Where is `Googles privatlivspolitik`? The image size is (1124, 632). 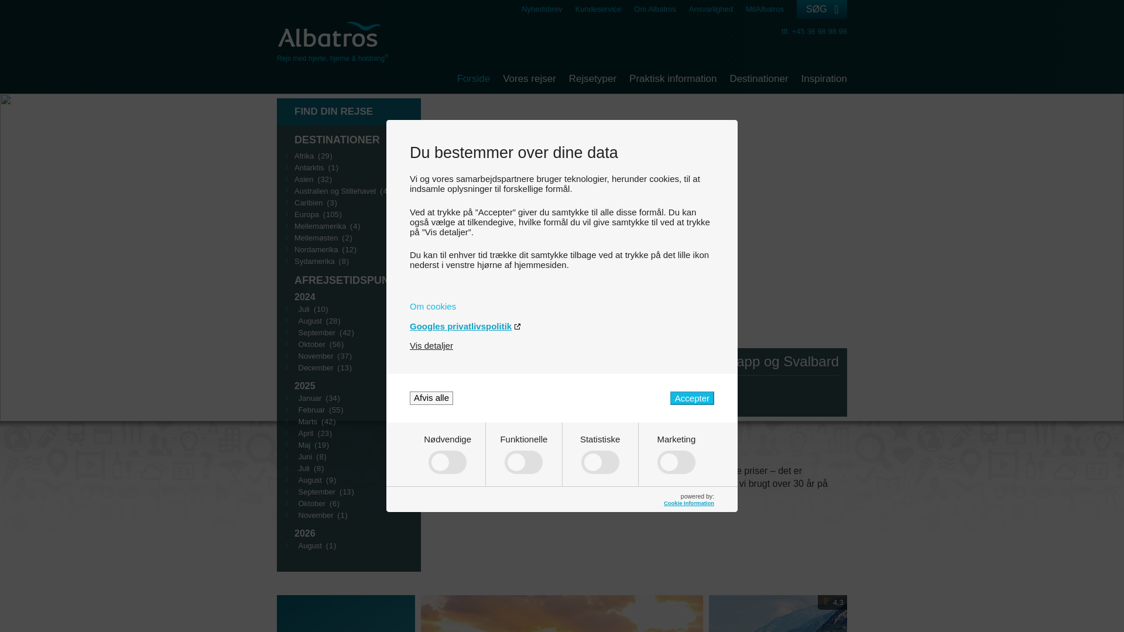 Googles privatlivspolitik is located at coordinates (562, 325).